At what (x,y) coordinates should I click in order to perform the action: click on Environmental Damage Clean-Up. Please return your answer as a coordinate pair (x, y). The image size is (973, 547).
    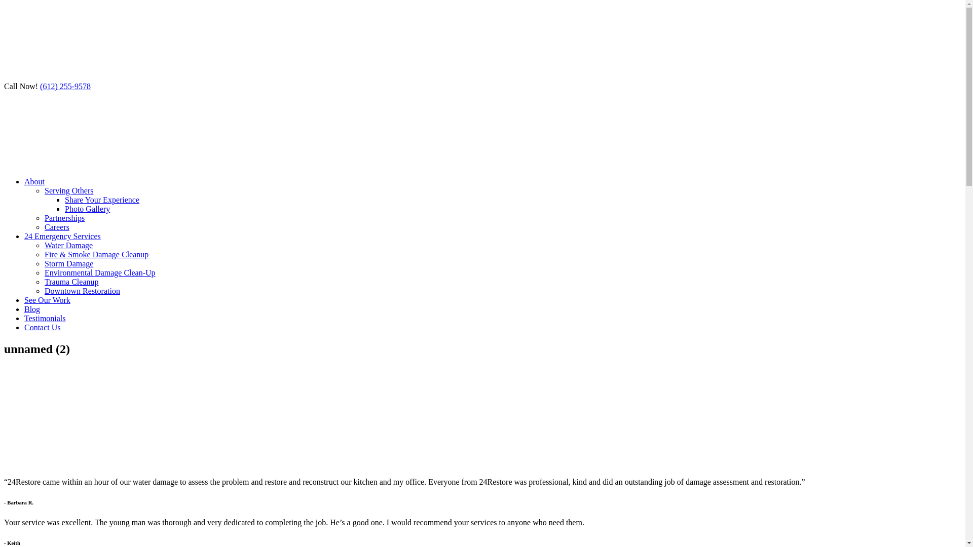
    Looking at the image, I should click on (100, 272).